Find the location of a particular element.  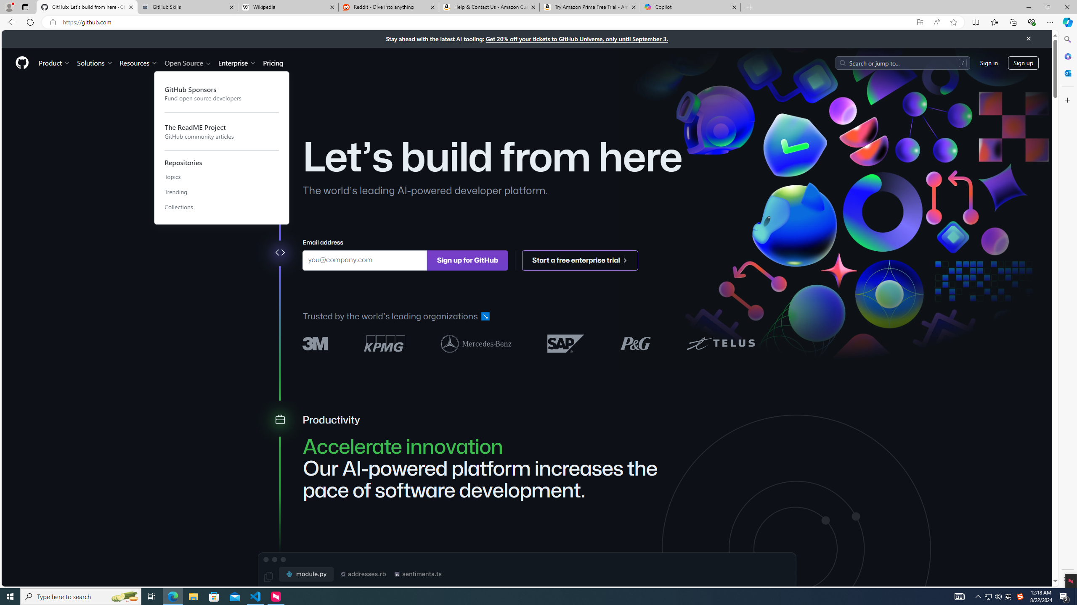

Email address is located at coordinates (364, 260).